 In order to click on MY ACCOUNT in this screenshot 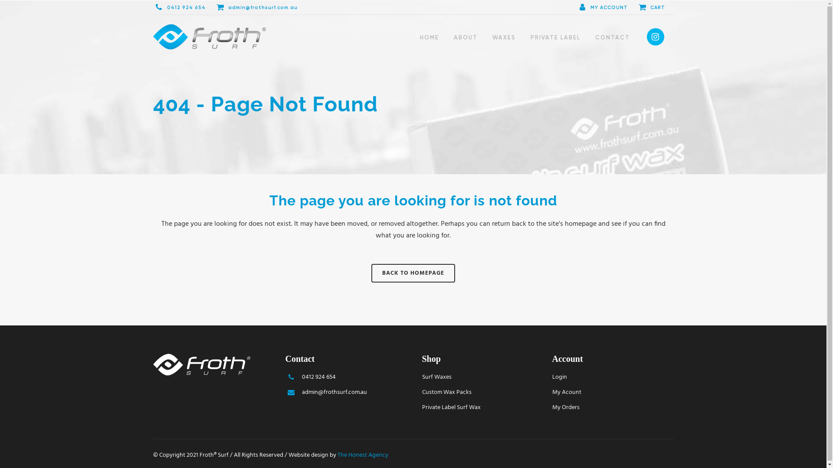, I will do `click(606, 8)`.